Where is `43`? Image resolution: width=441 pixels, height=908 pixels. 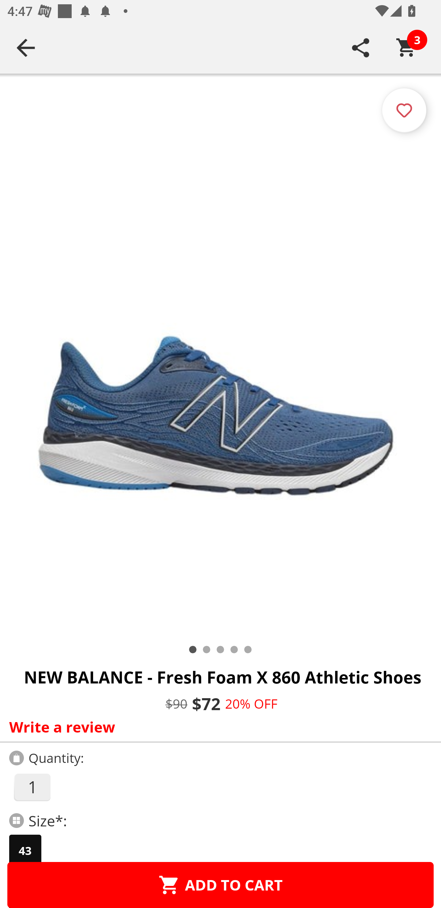
43 is located at coordinates (25, 851).